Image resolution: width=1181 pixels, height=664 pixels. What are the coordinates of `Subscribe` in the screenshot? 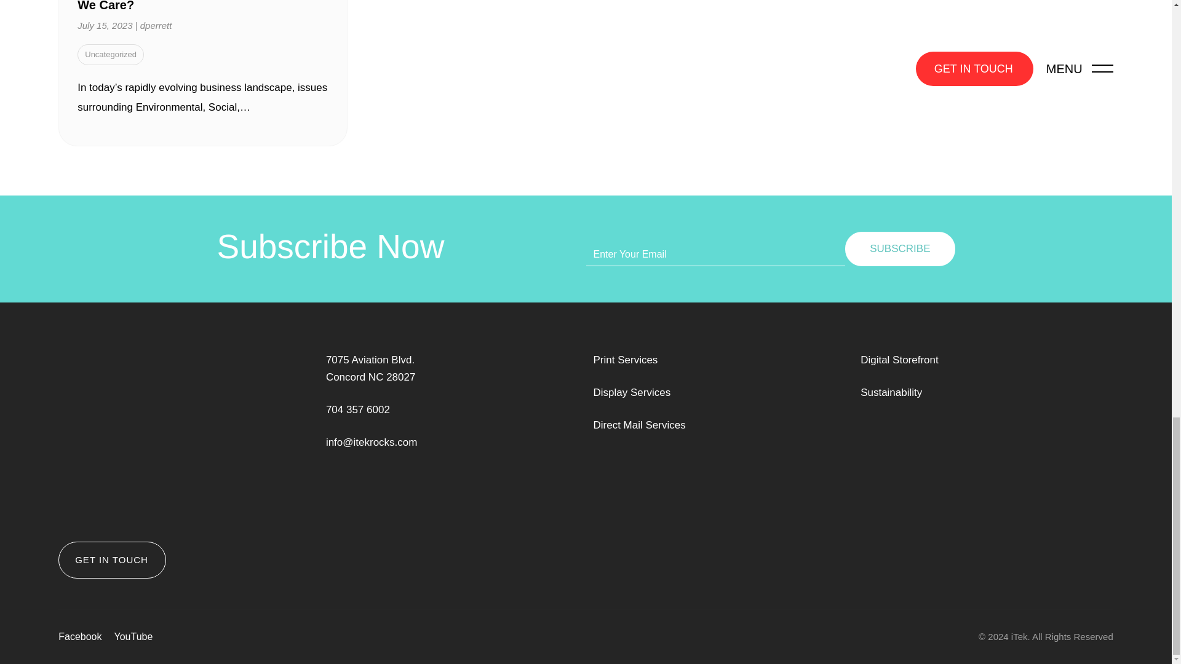 It's located at (899, 248).